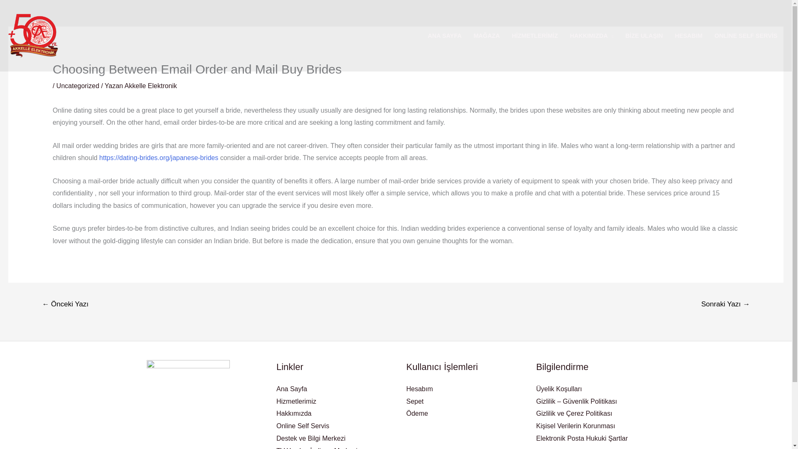 This screenshot has height=449, width=798. What do you see at coordinates (746, 35) in the screenshot?
I see `ONLINE SELF SERVIS` at bounding box center [746, 35].